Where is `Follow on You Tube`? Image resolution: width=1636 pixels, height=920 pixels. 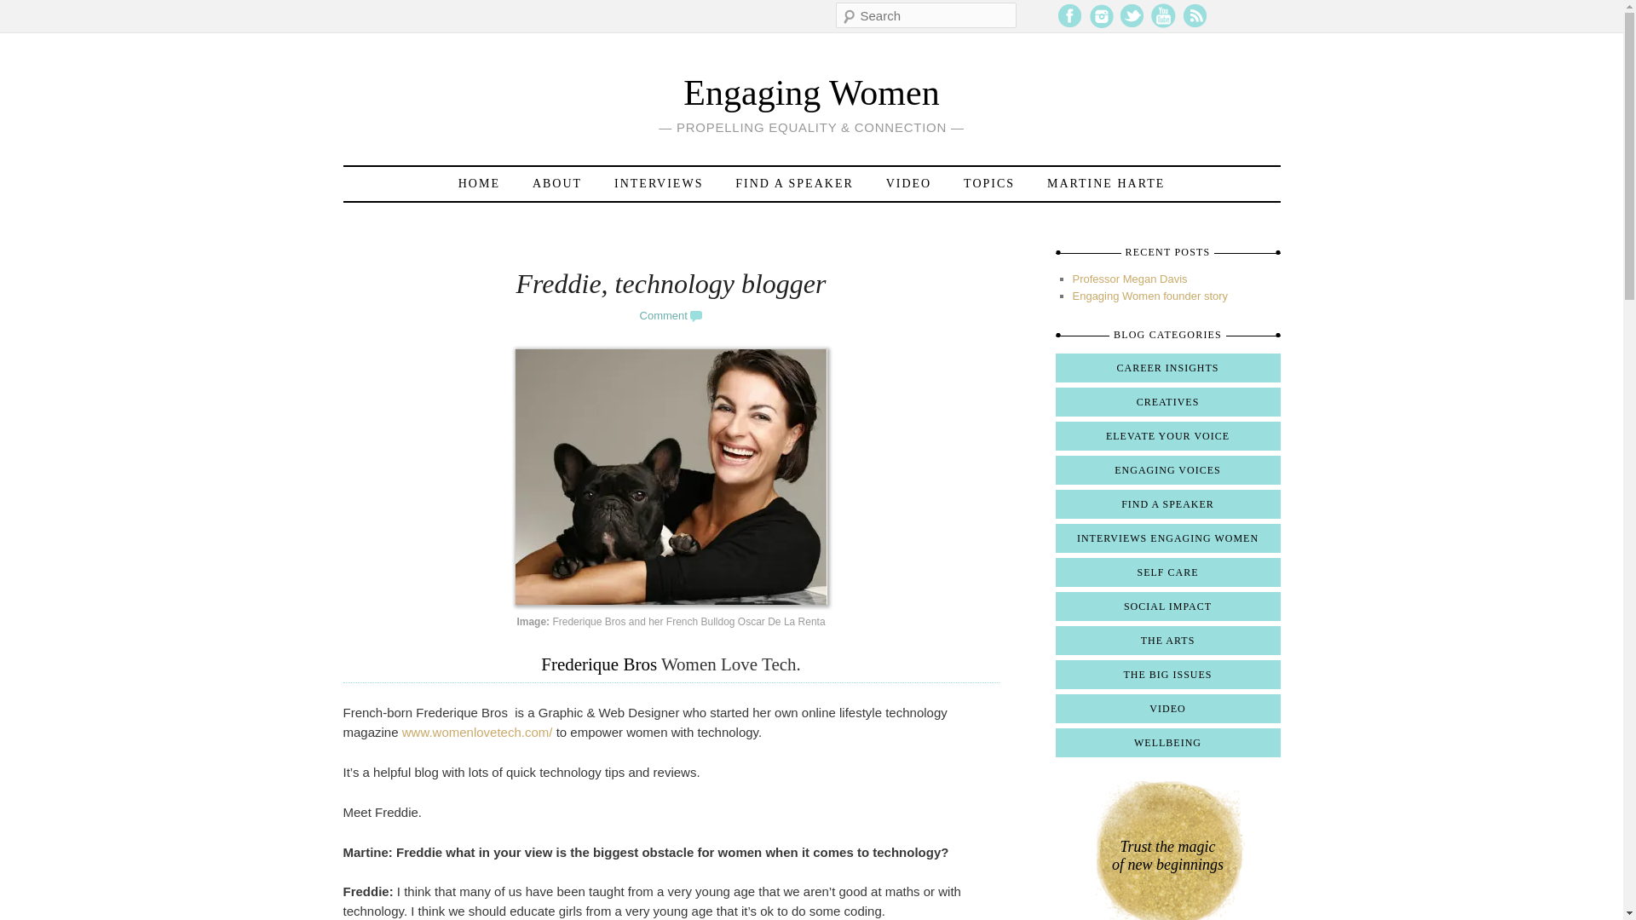 Follow on You Tube is located at coordinates (1162, 24).